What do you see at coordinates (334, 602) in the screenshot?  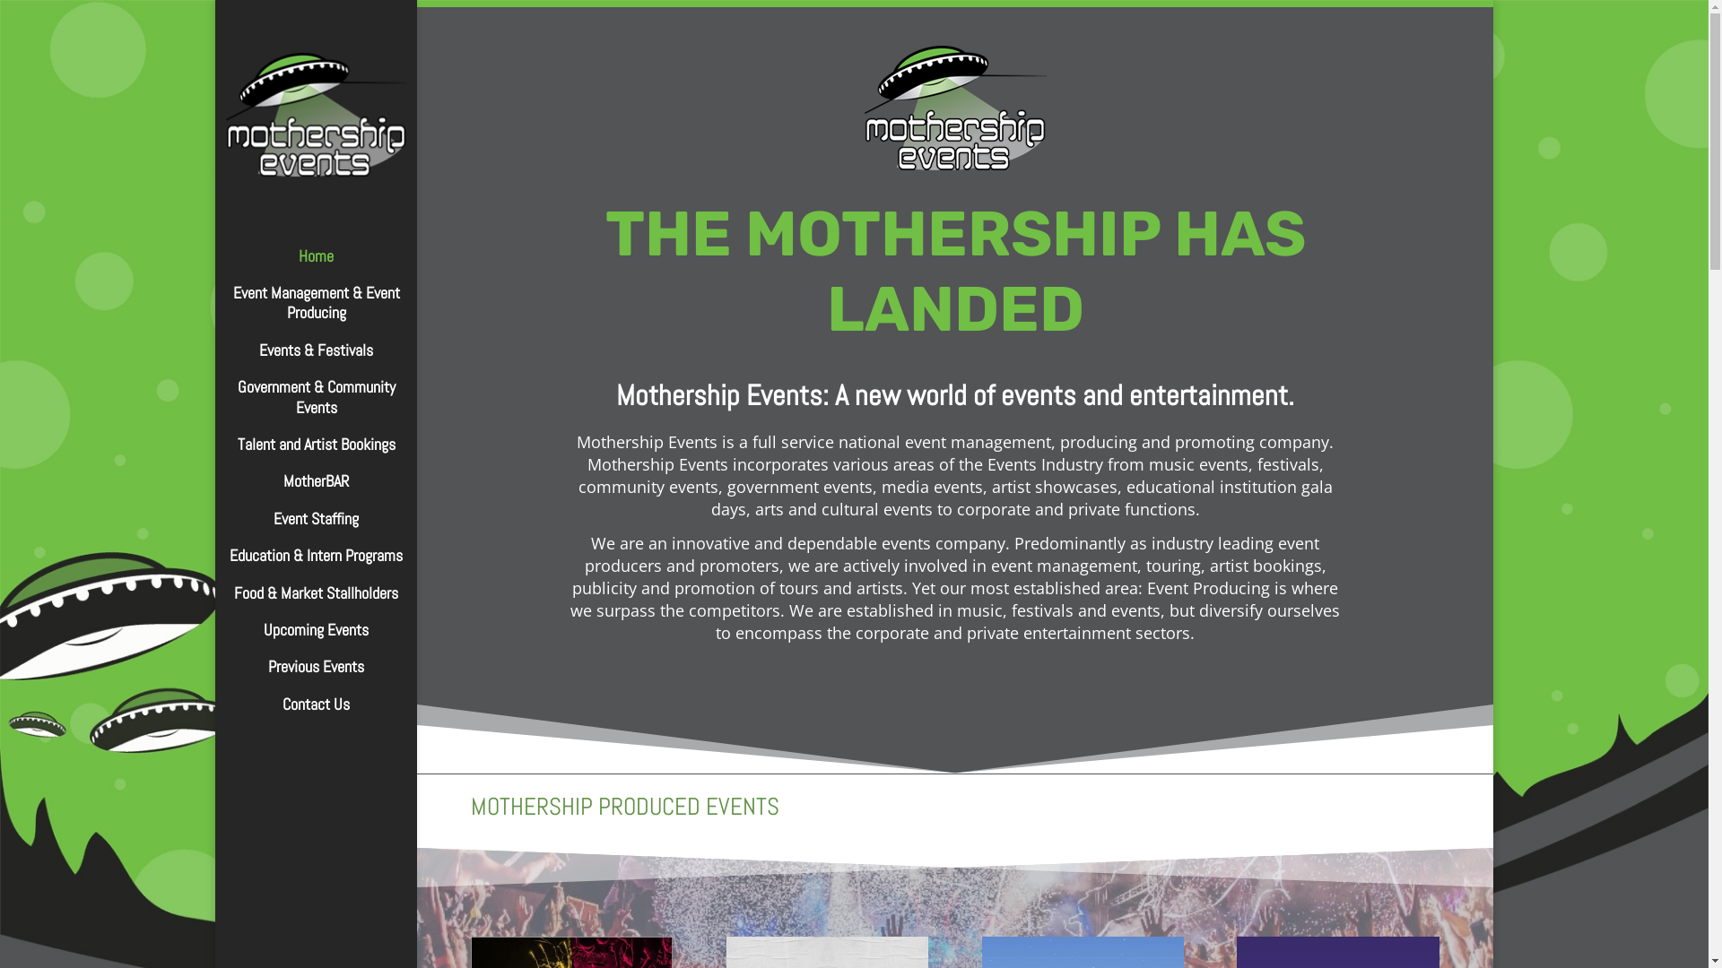 I see `Food & Market Stallholders` at bounding box center [334, 602].